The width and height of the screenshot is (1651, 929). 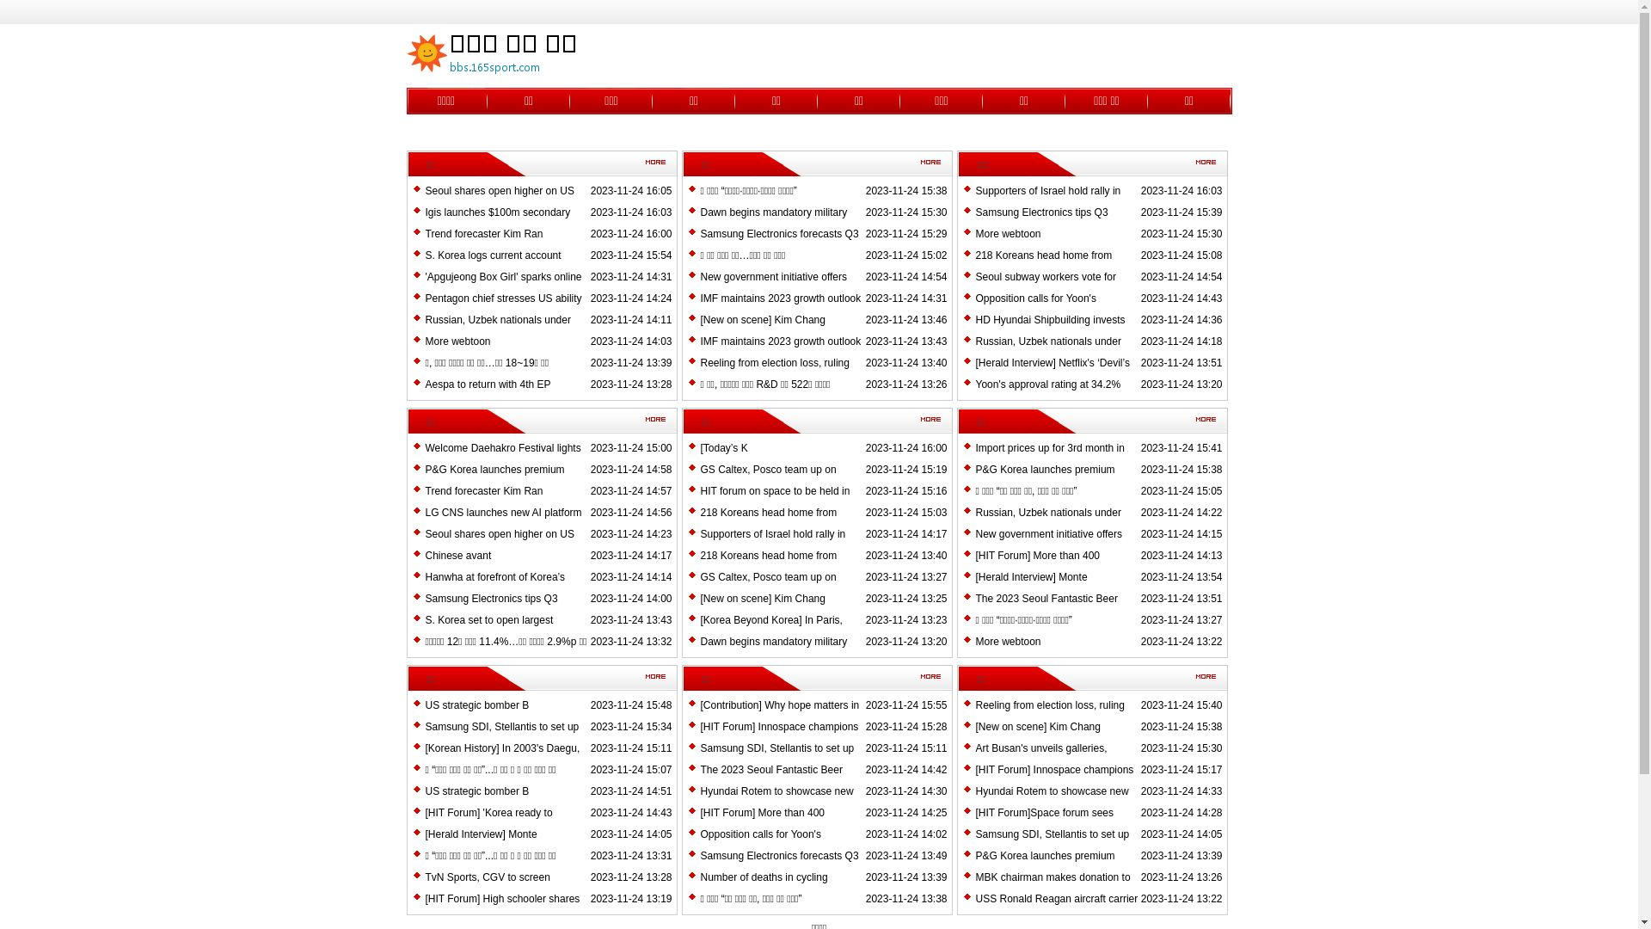 I want to click on Samsung Electronics forecasts Q3 rebound, so click(x=779, y=866).